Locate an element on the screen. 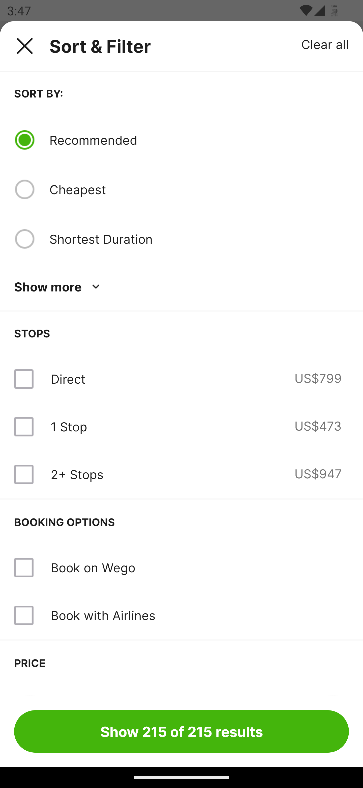 The height and width of the screenshot is (788, 363). Direct US$799 is located at coordinates (181, 379).